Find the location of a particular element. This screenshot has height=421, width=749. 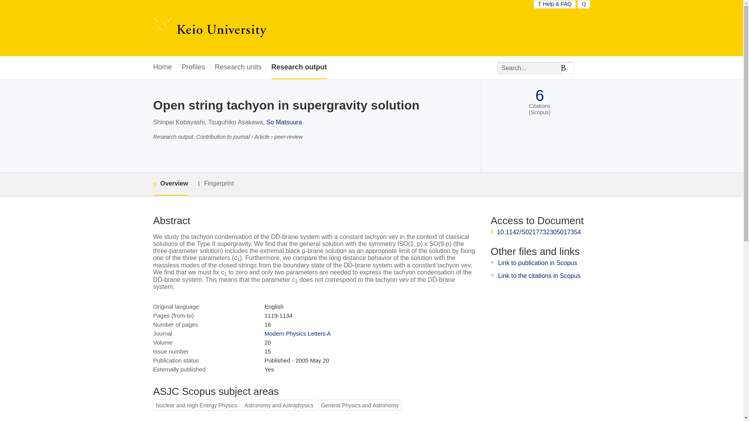

Research units is located at coordinates (238, 67).